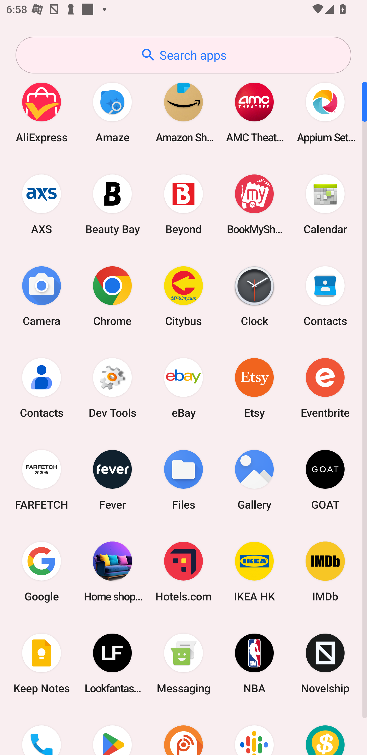 The height and width of the screenshot is (755, 367). Describe the element at coordinates (254, 112) in the screenshot. I see `AMC Theatres` at that location.